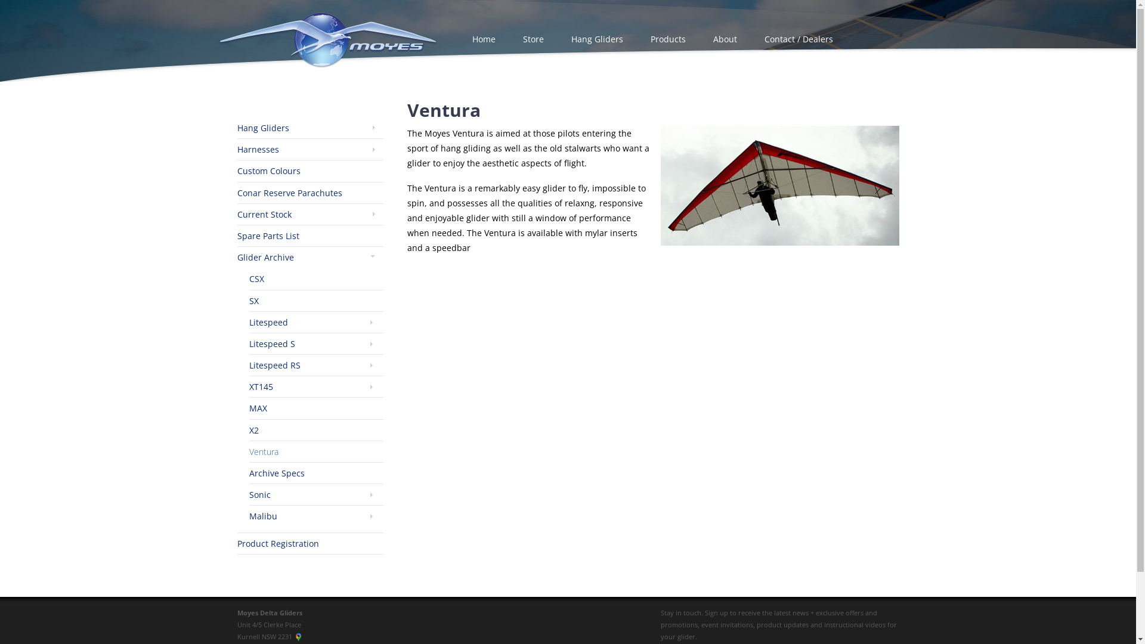  I want to click on Archive Specs, so click(277, 473).